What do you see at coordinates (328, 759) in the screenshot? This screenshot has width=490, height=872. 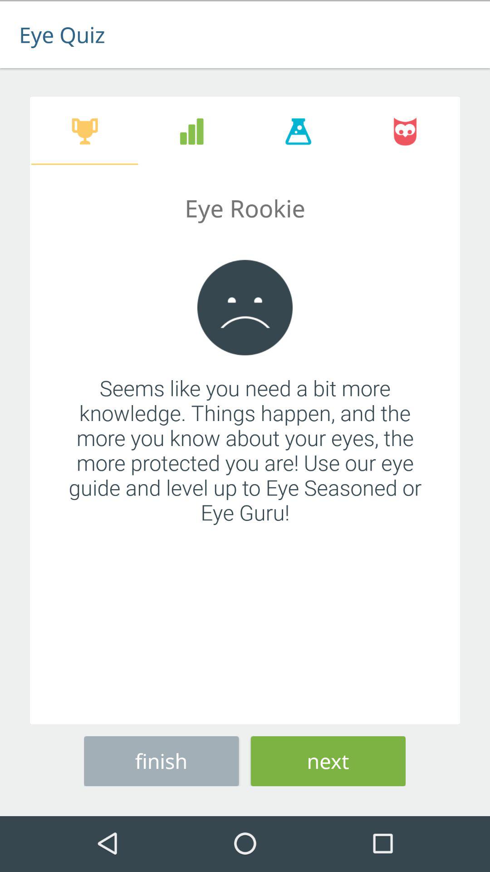 I see `jump to the next item` at bounding box center [328, 759].